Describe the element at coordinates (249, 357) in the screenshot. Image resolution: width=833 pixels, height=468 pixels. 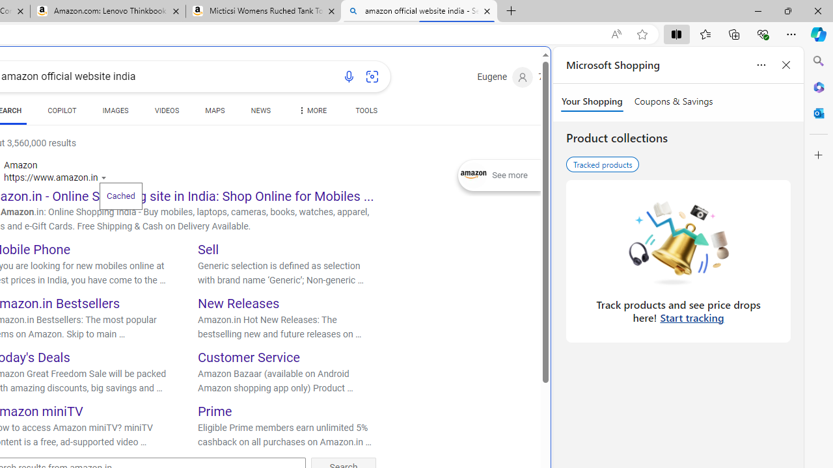
I see `Customer Service` at that location.